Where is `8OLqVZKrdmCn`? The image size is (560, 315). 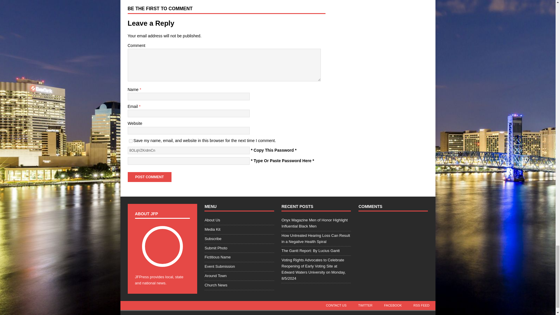
8OLqVZKrdmCn is located at coordinates (188, 150).